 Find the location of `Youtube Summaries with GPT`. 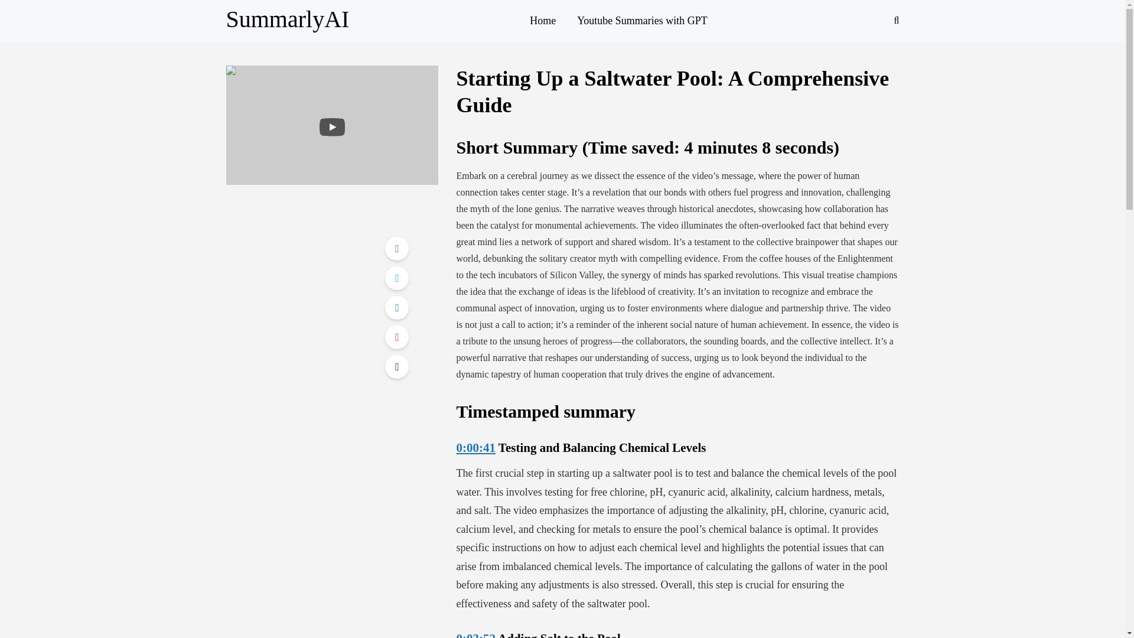

Youtube Summaries with GPT is located at coordinates (641, 20).